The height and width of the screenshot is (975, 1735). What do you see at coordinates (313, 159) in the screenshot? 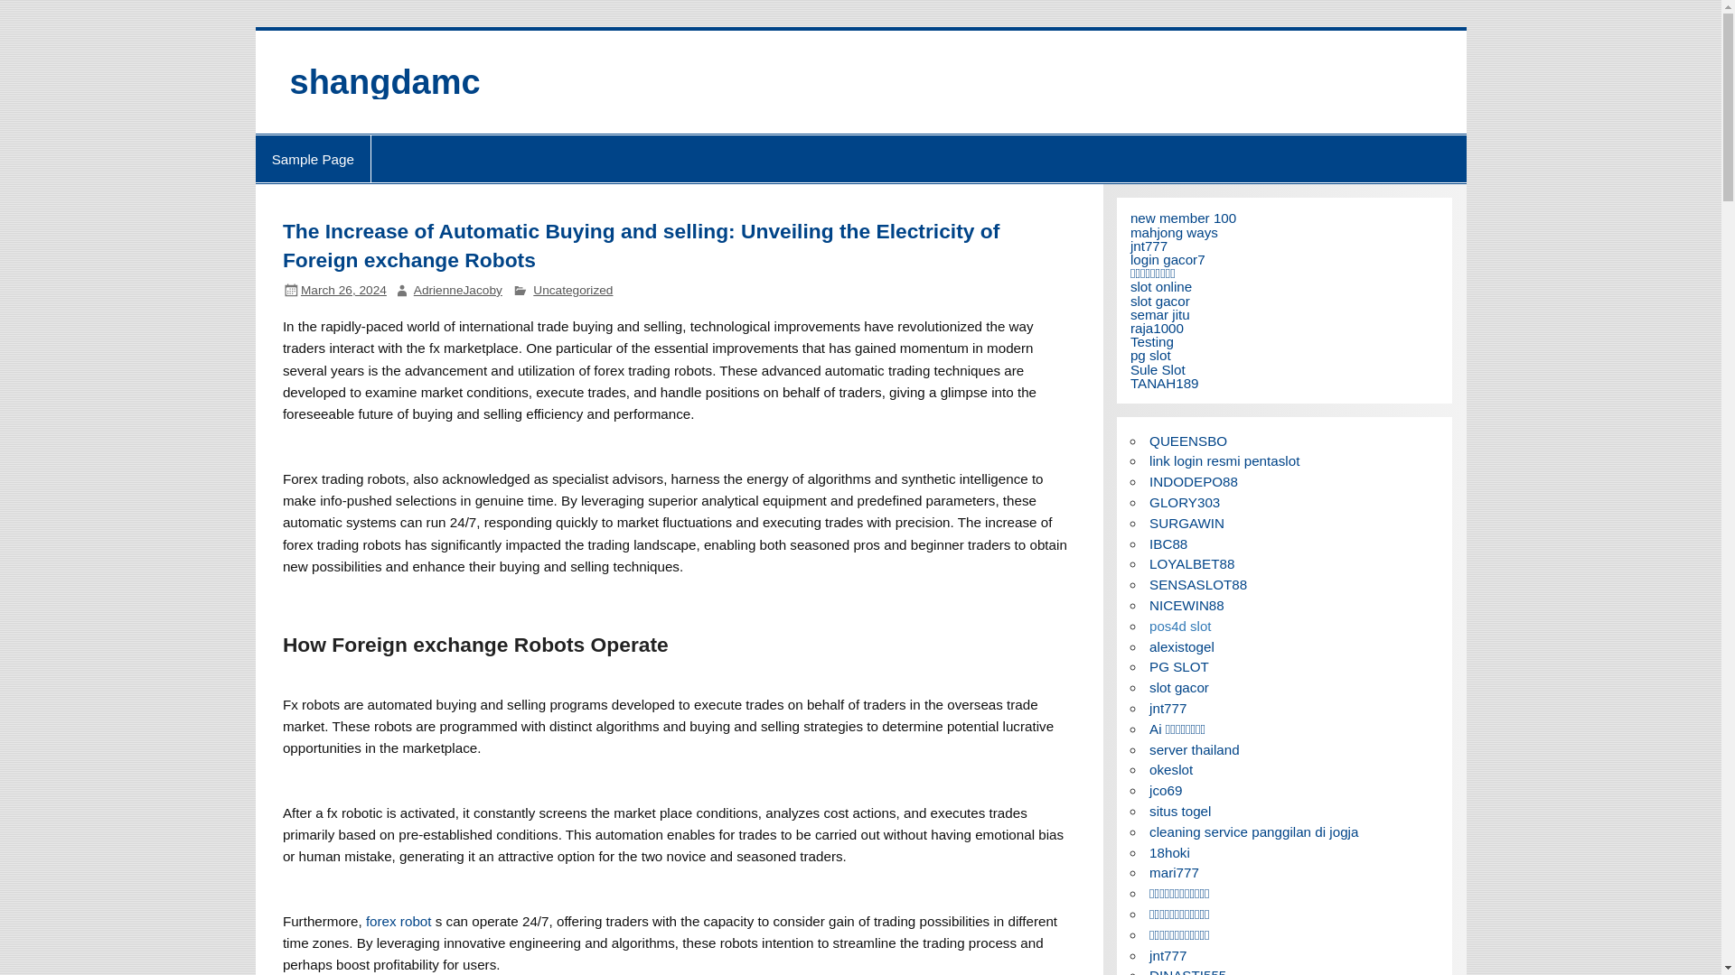
I see `Sample Page` at bounding box center [313, 159].